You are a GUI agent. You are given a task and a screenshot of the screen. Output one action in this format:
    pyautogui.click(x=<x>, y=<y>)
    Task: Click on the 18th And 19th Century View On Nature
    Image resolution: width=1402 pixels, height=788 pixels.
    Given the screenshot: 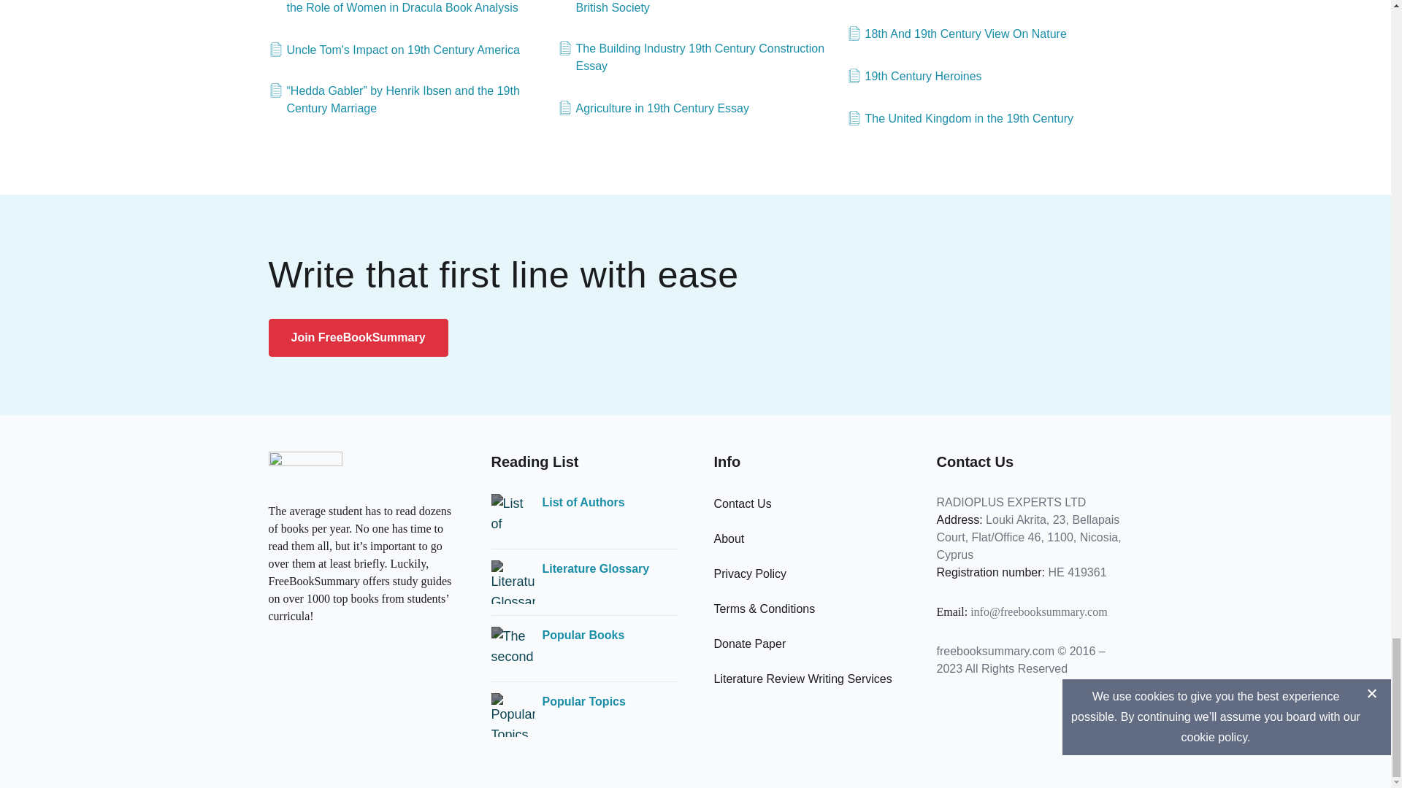 What is the action you would take?
    pyautogui.click(x=957, y=34)
    